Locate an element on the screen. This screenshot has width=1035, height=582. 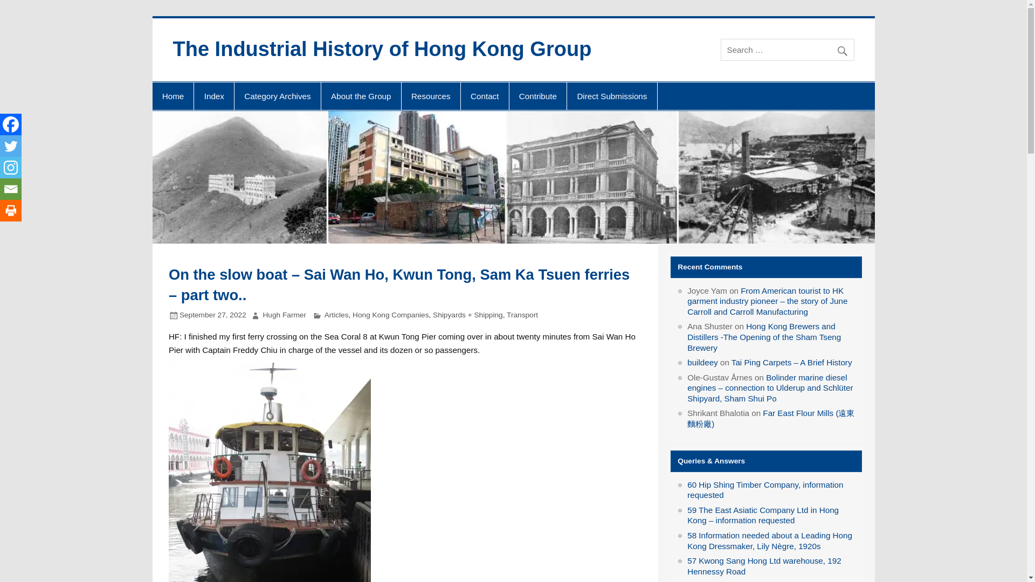
Resources is located at coordinates (431, 96).